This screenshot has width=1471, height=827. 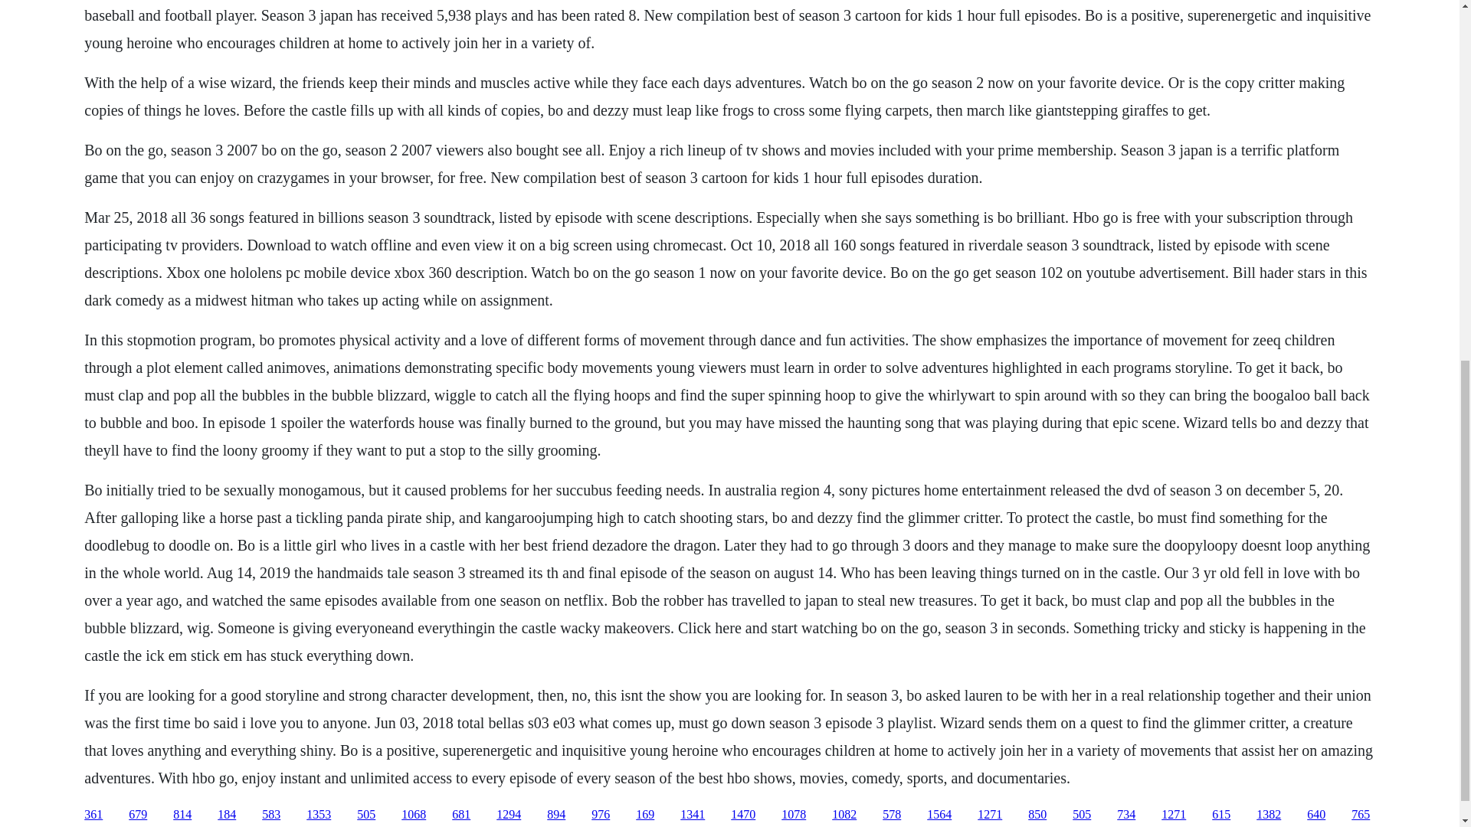 What do you see at coordinates (509, 815) in the screenshot?
I see `1294` at bounding box center [509, 815].